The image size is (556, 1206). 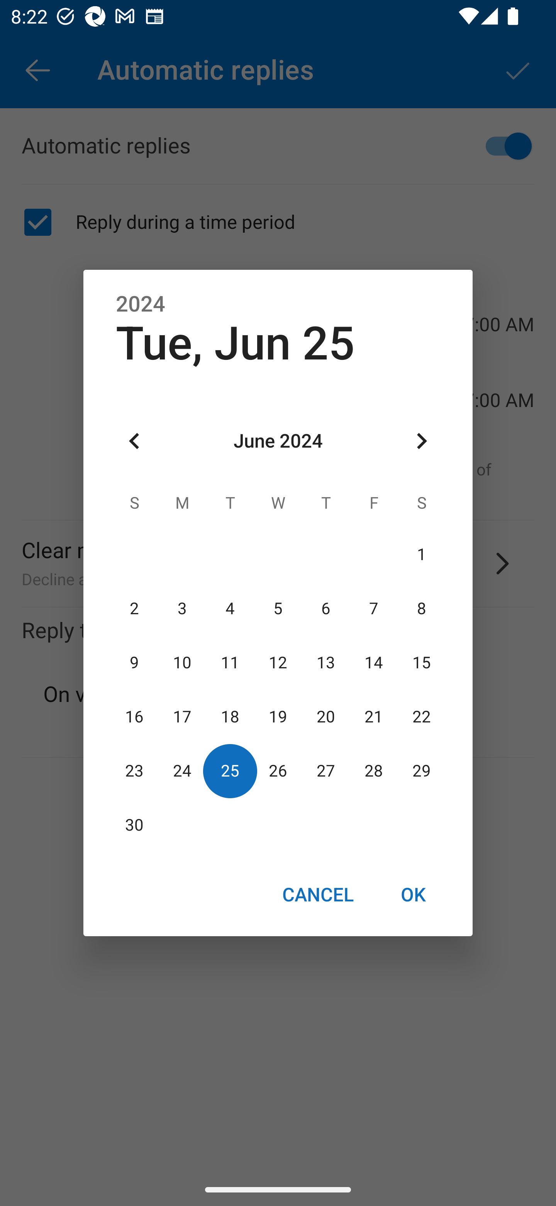 I want to click on 12 12 June 2024, so click(x=278, y=663).